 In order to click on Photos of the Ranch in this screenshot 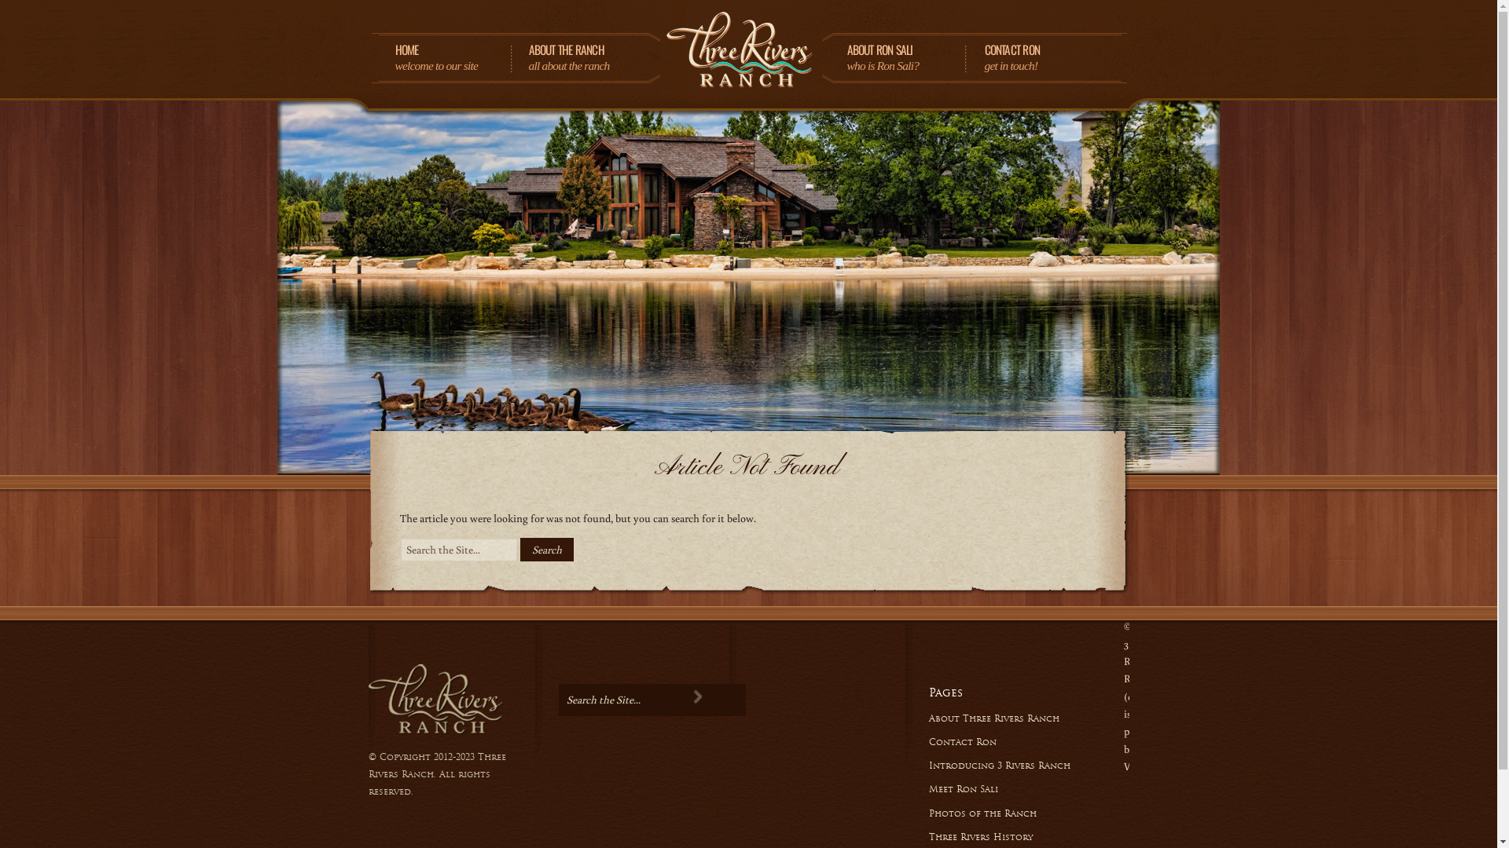, I will do `click(982, 813)`.